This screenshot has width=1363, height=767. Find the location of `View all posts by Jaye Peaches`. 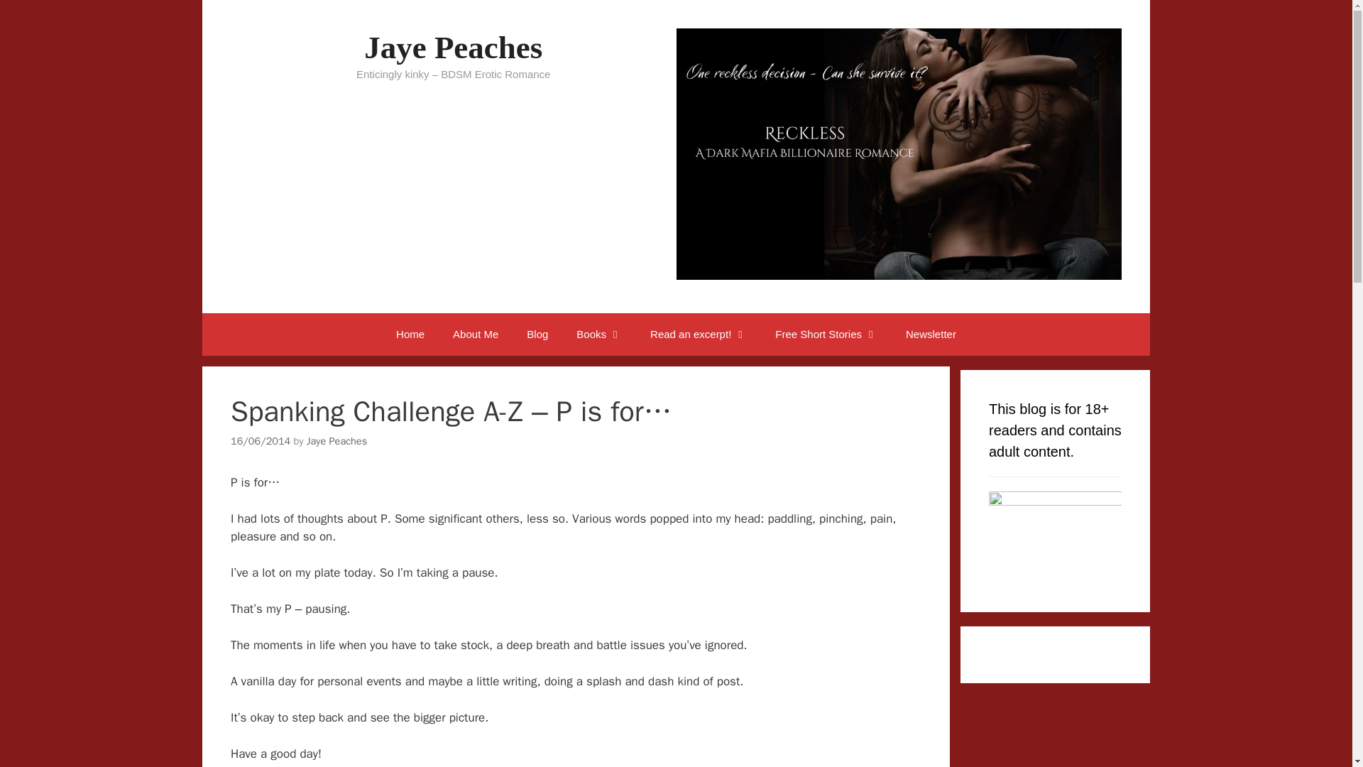

View all posts by Jaye Peaches is located at coordinates (336, 440).